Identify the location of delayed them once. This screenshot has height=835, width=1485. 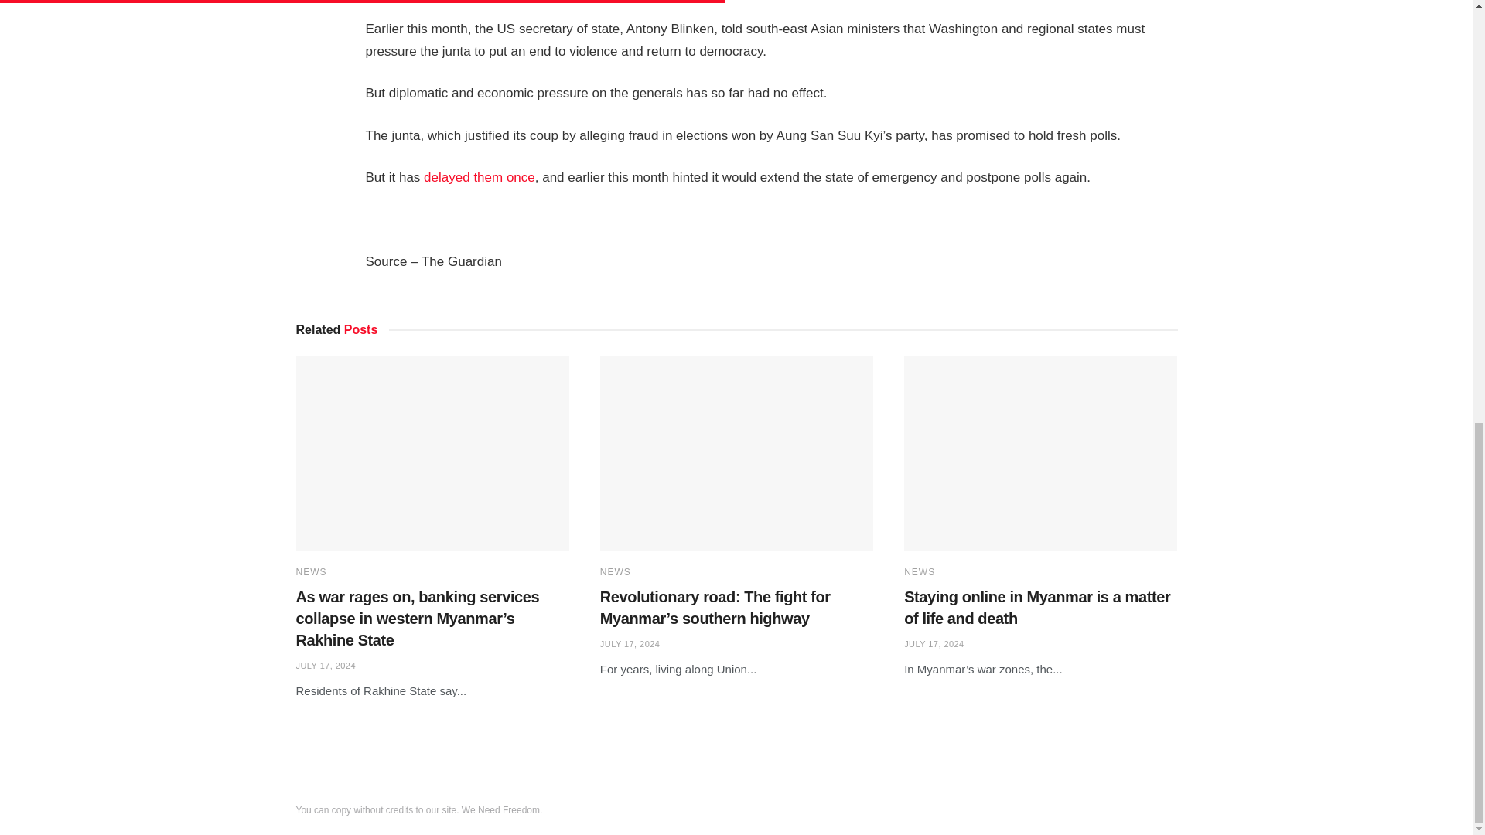
(479, 177).